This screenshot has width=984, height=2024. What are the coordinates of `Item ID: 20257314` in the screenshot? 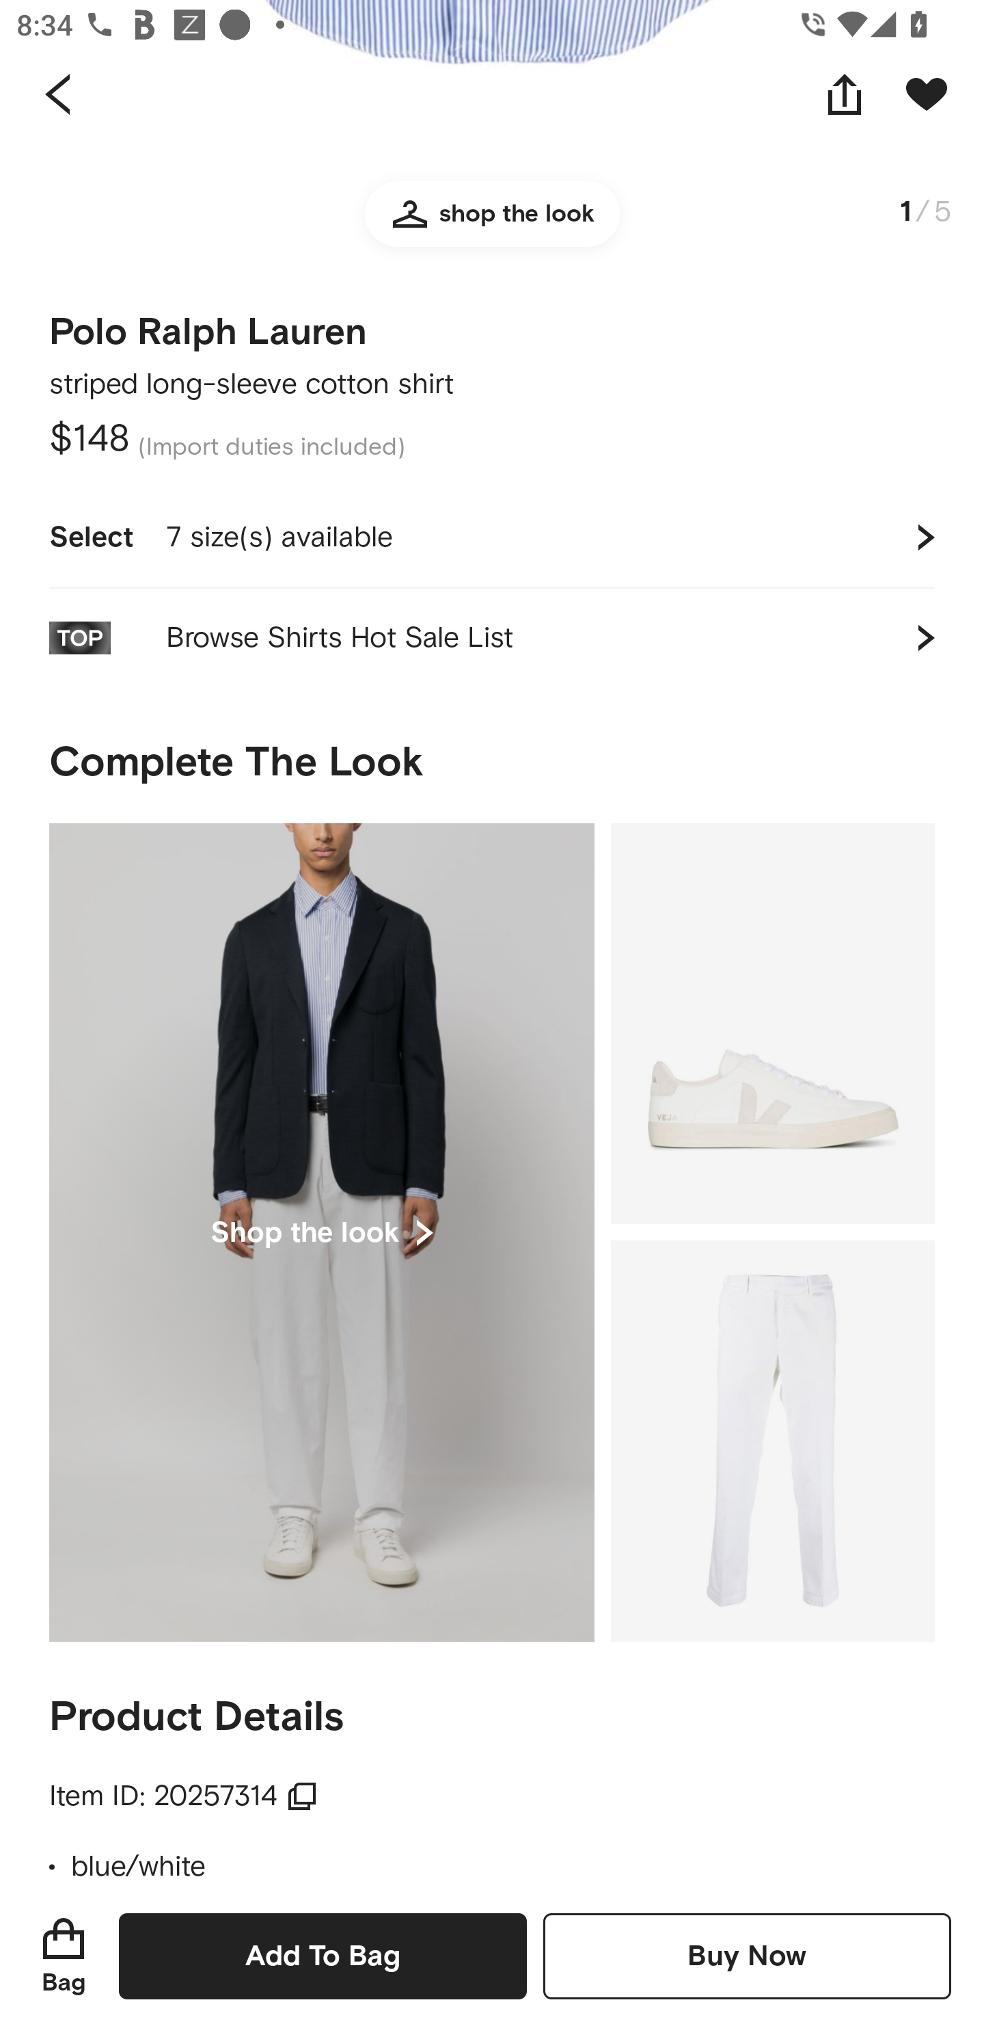 It's located at (184, 1796).